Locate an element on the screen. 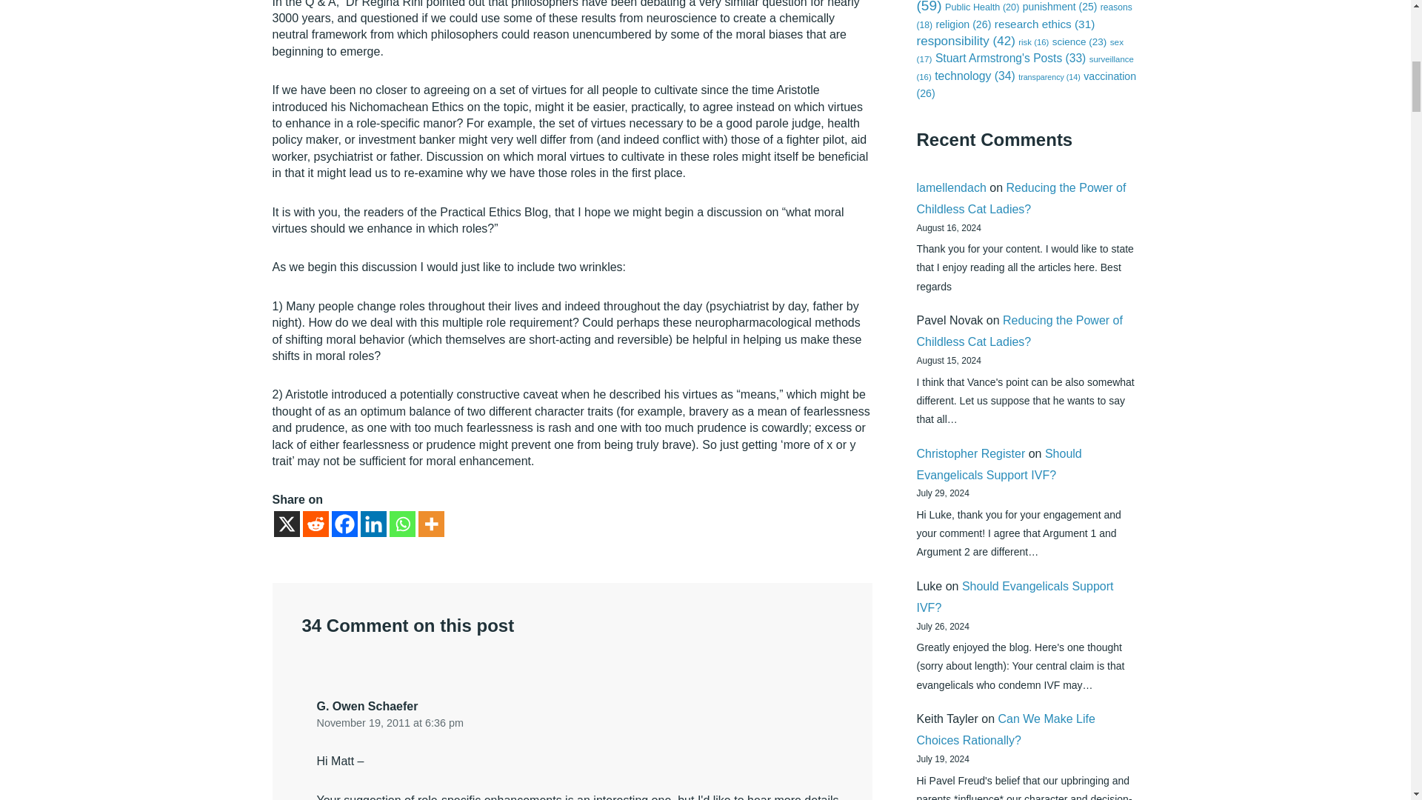 This screenshot has width=1422, height=800. Whatsapp is located at coordinates (402, 524).